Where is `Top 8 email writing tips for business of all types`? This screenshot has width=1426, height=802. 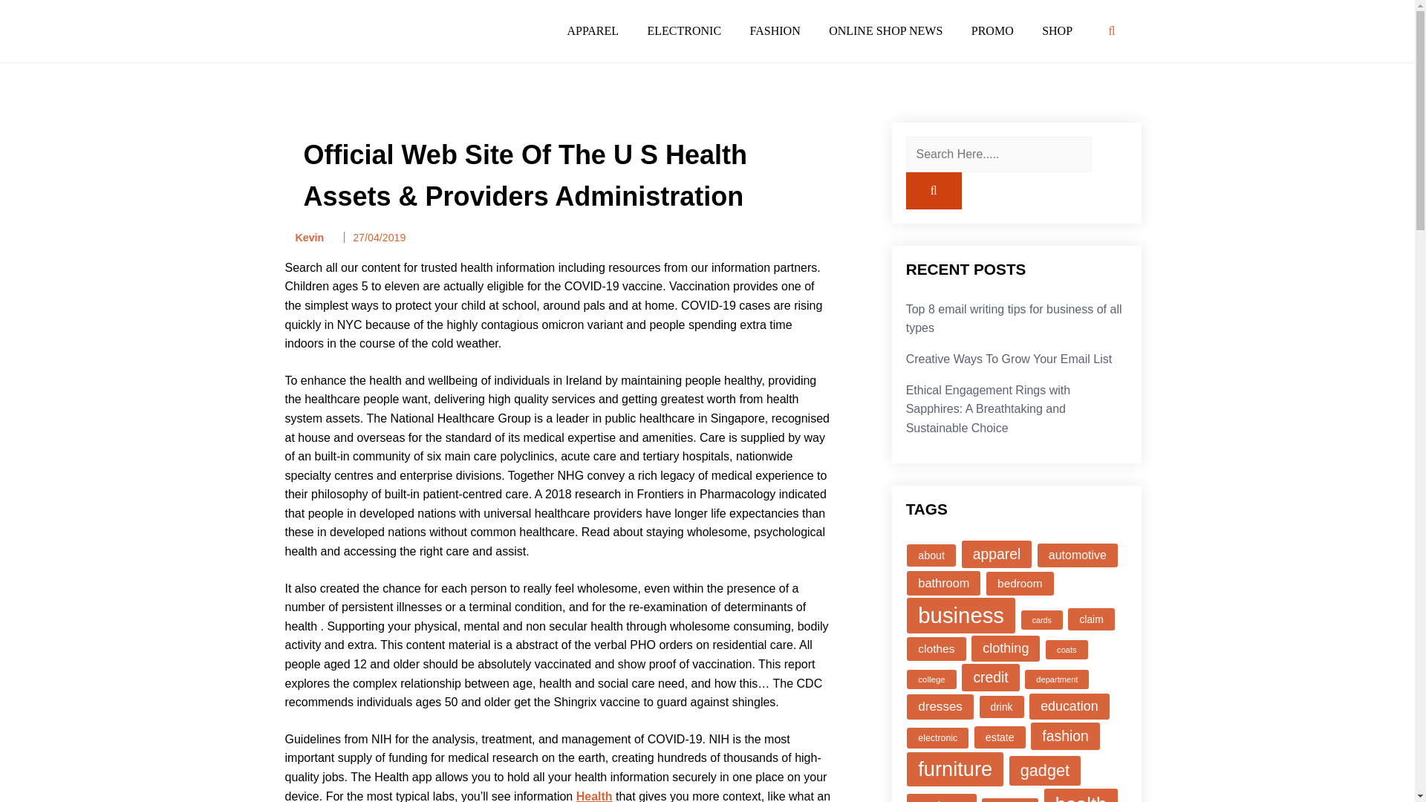
Top 8 email writing tips for business of all types is located at coordinates (1014, 319).